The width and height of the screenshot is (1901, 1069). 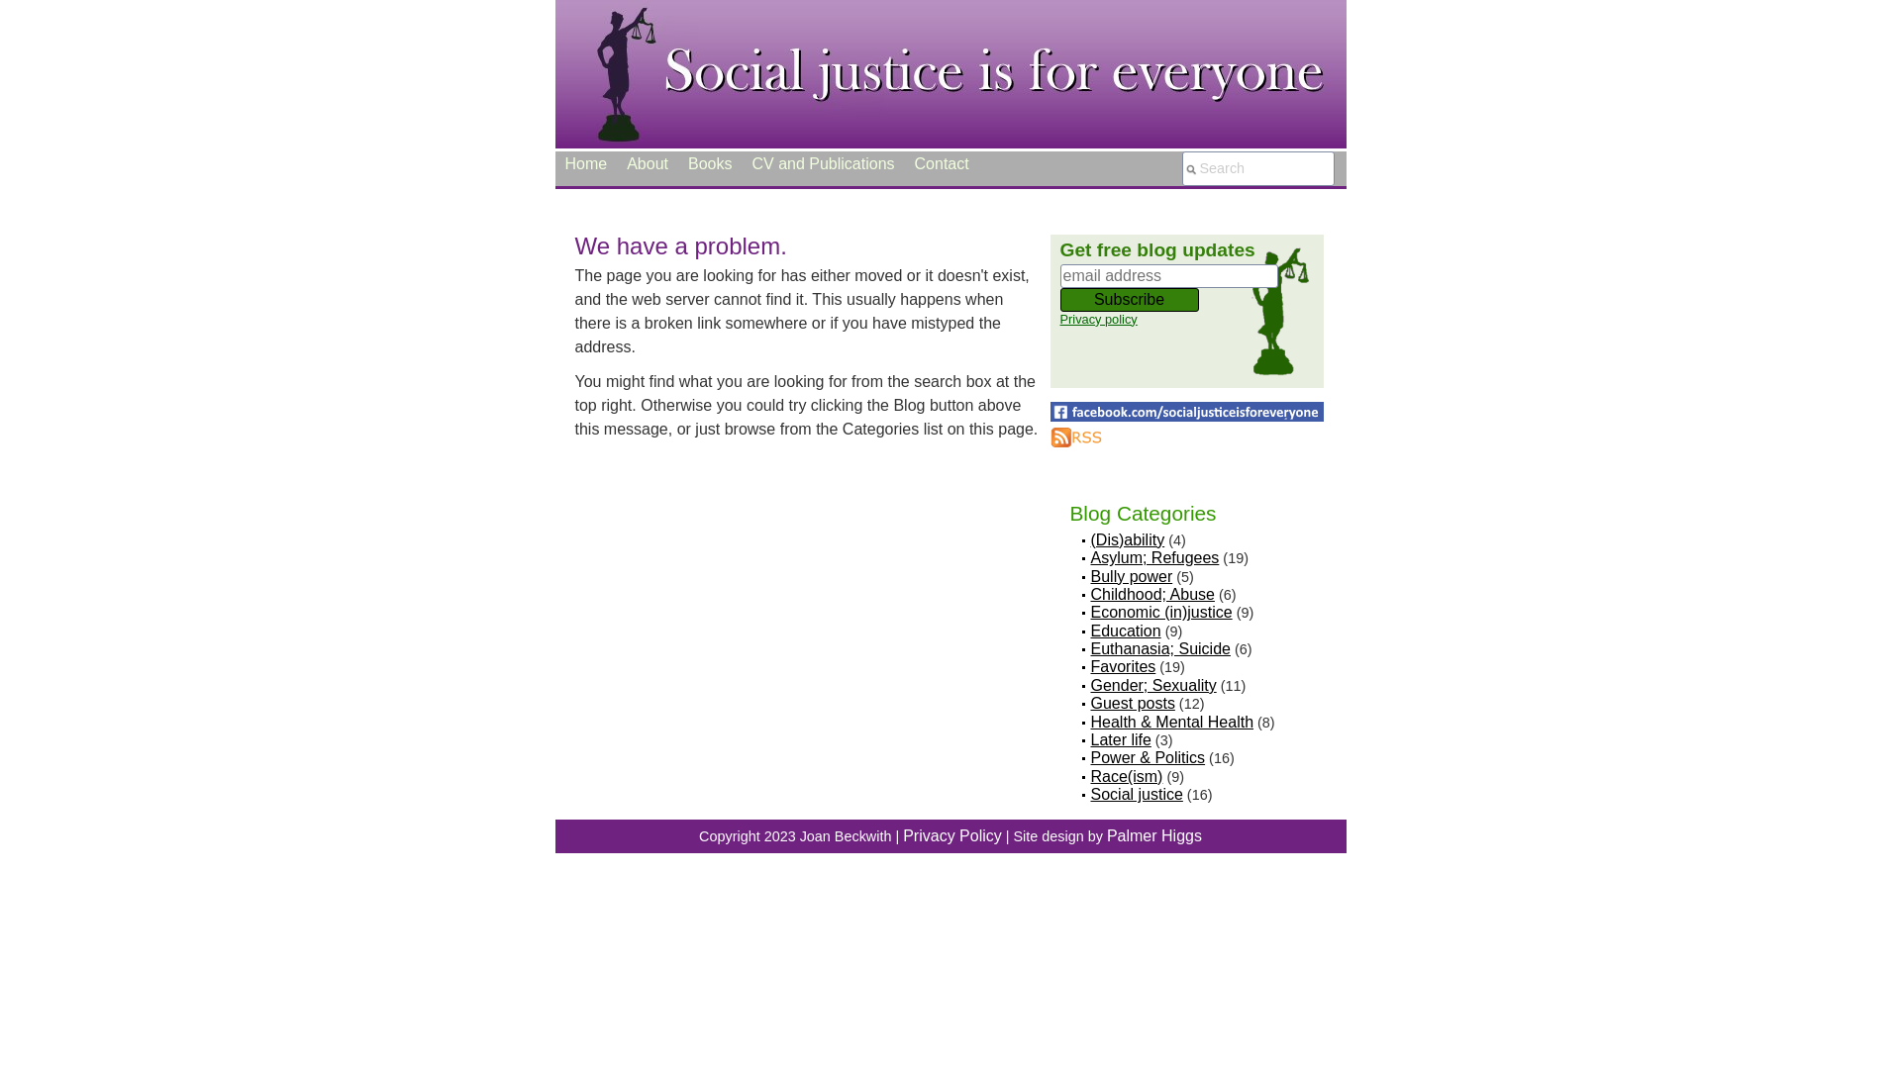 I want to click on Favorites, so click(x=1124, y=667).